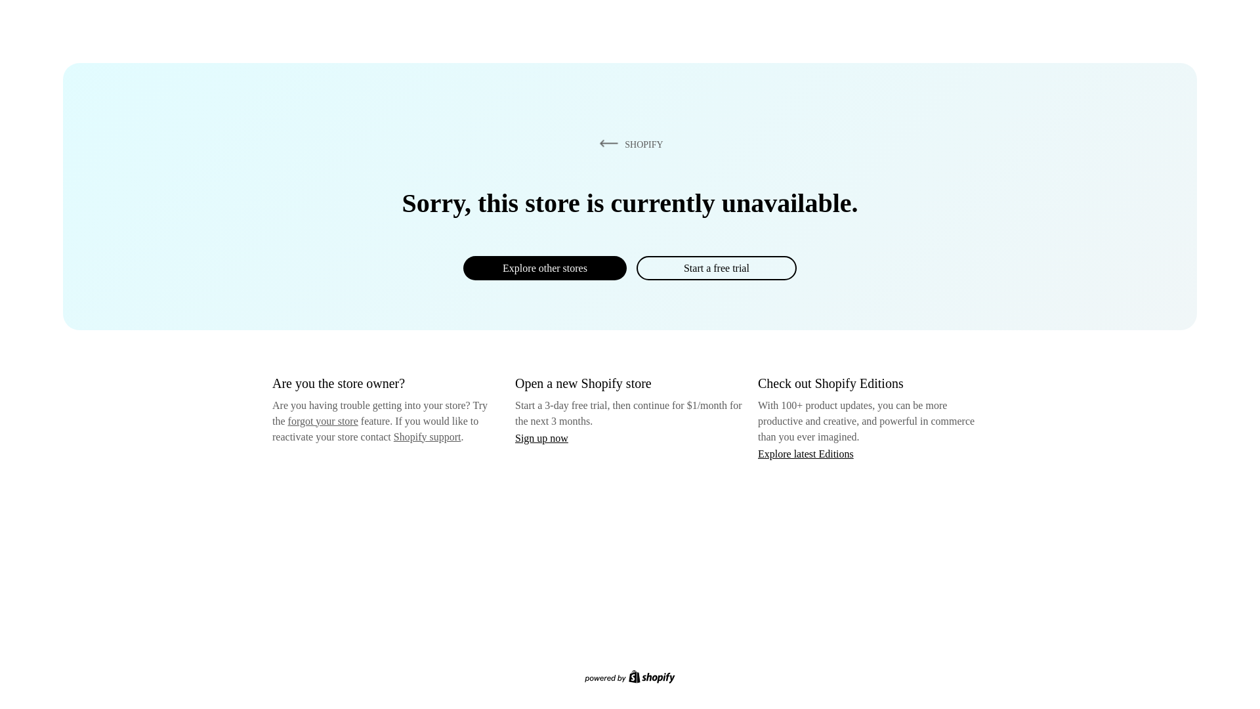  What do you see at coordinates (323, 421) in the screenshot?
I see `forgot your store` at bounding box center [323, 421].